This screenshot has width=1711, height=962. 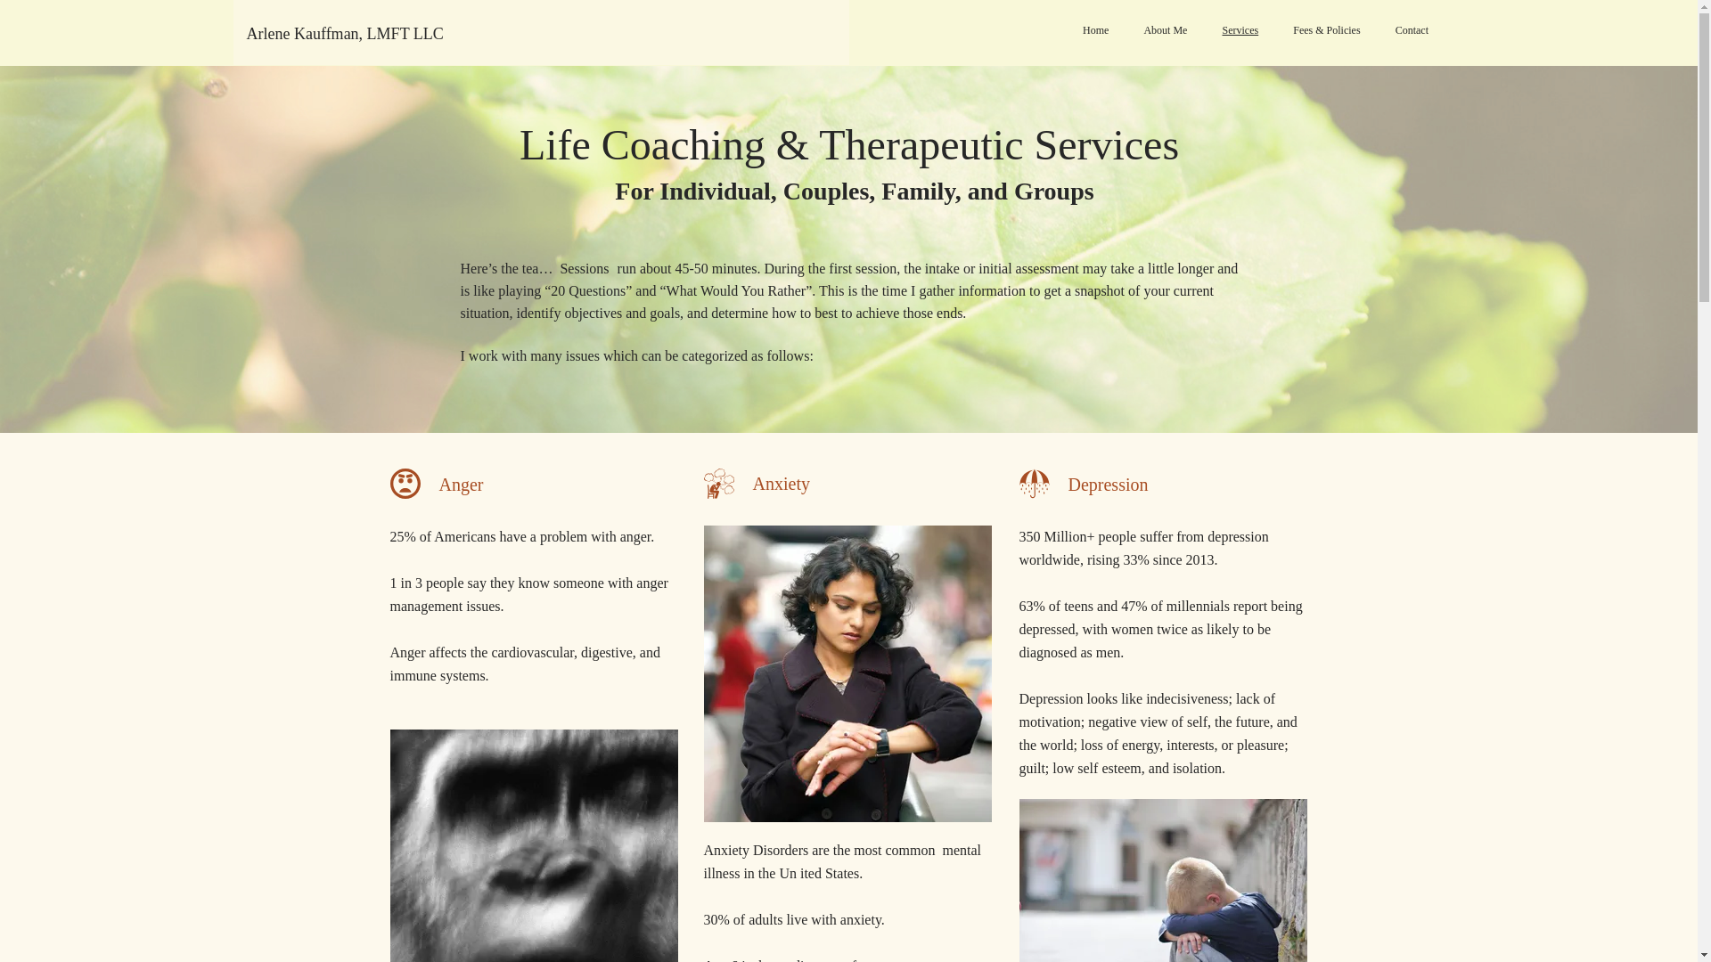 I want to click on Services, so click(x=1240, y=29).